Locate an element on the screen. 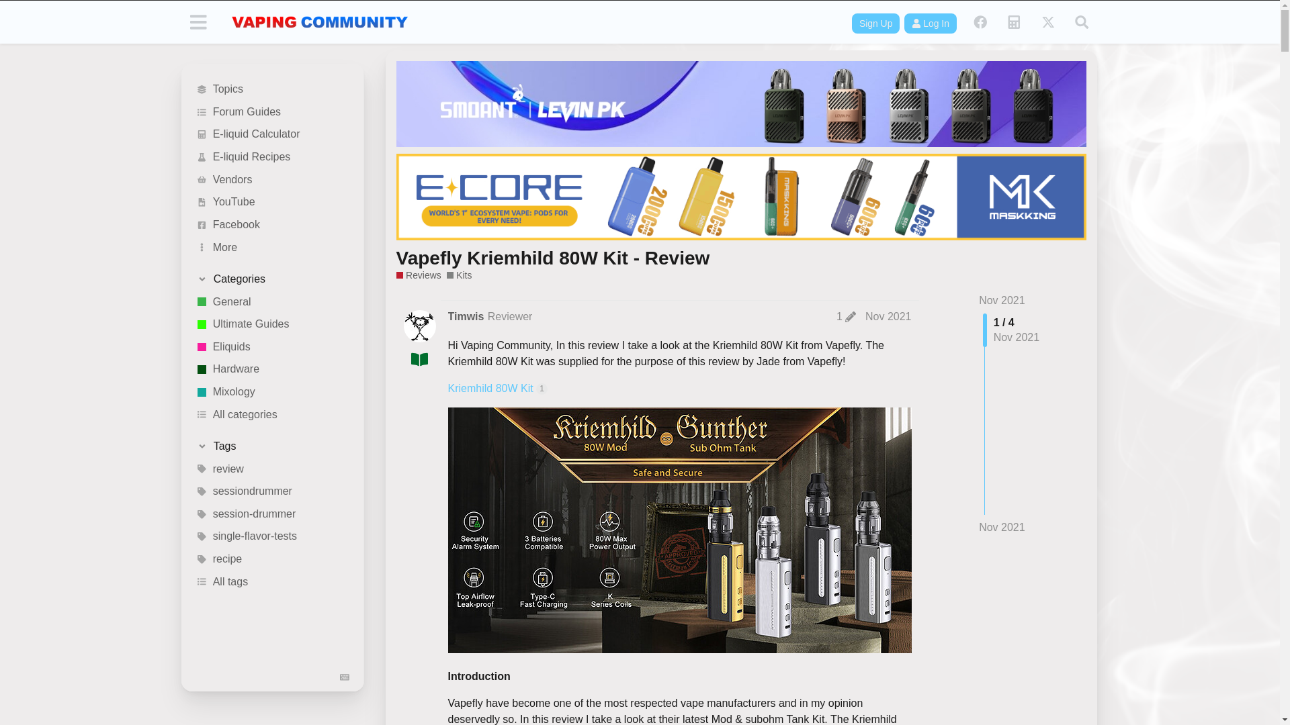 Image resolution: width=1290 pixels, height=725 pixels. review is located at coordinates (273, 469).